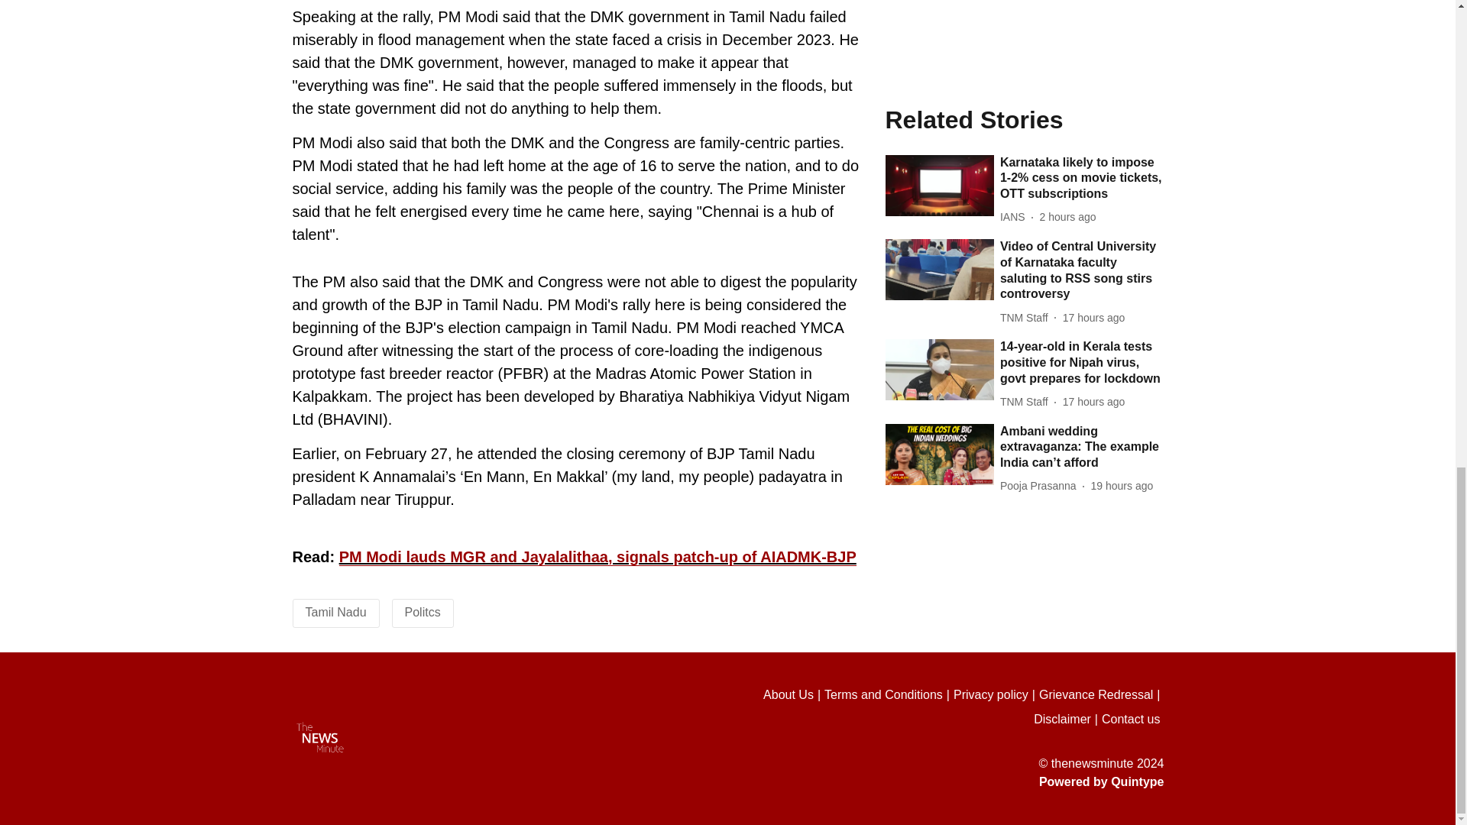 This screenshot has width=1467, height=825. I want to click on Politcs, so click(423, 612).